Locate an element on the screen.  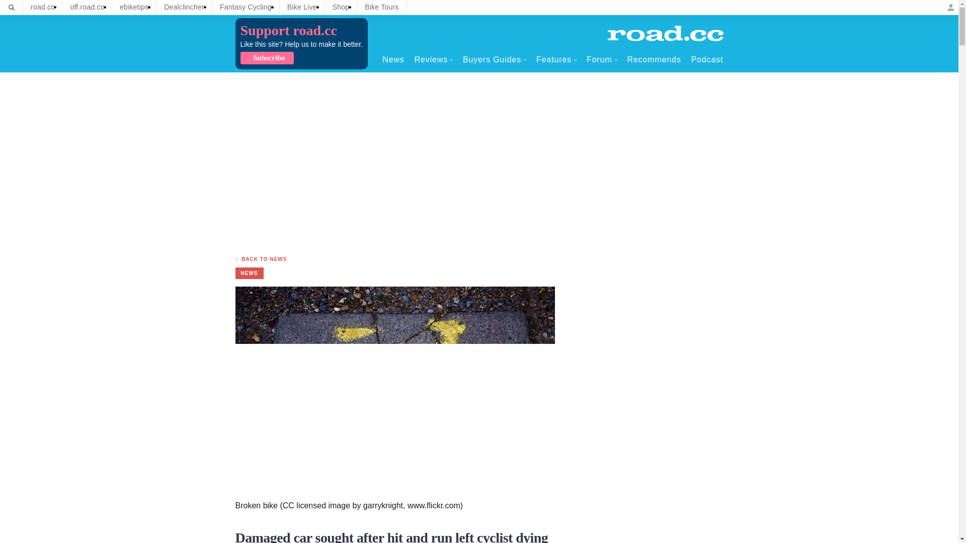
off.road.cc is located at coordinates (87, 7).